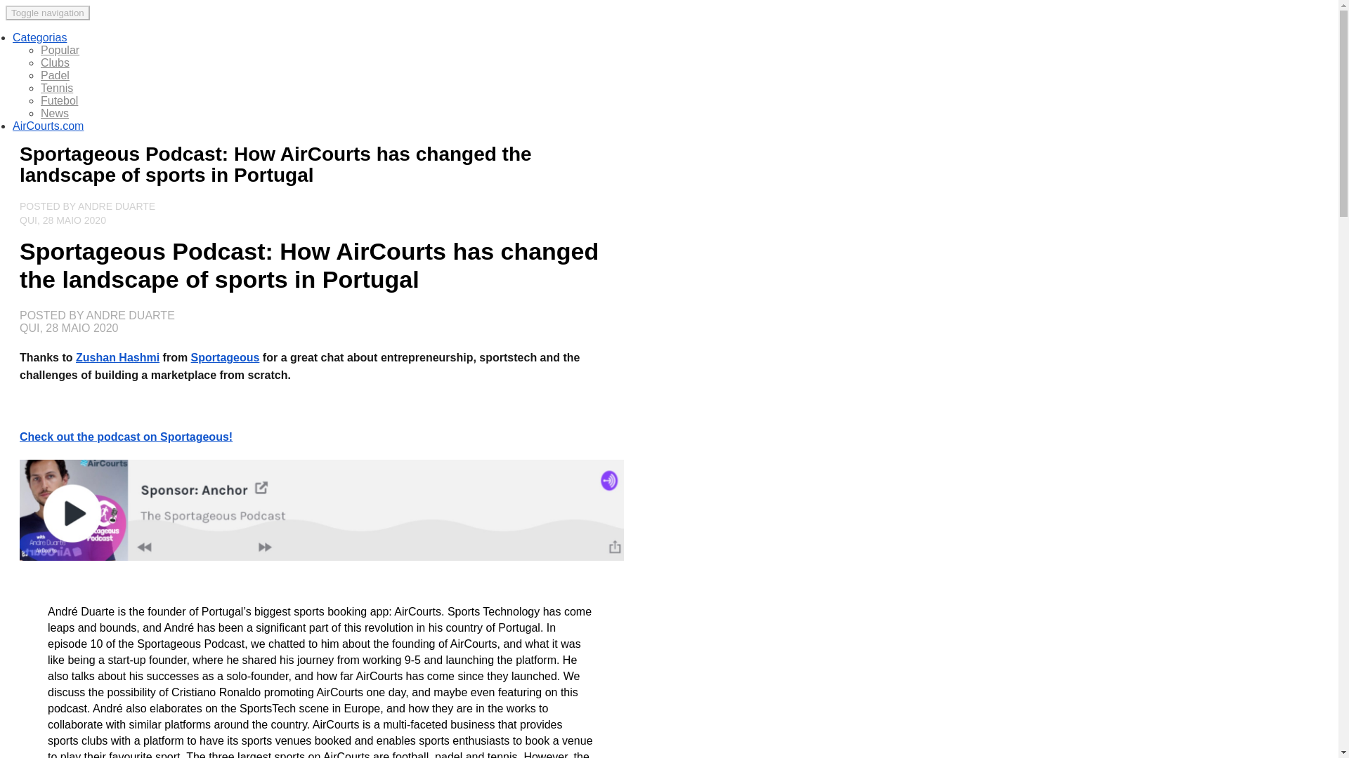 The image size is (1349, 758). I want to click on Clubs, so click(55, 65).